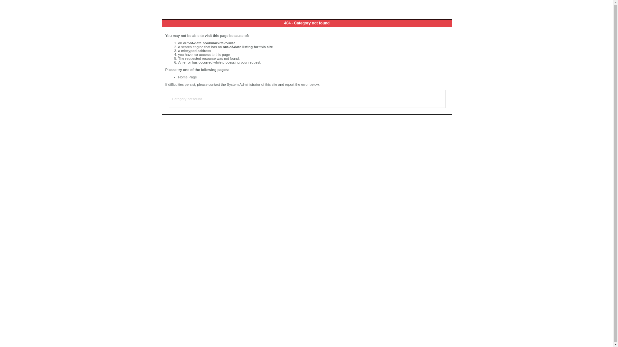  I want to click on Home Page, so click(188, 77).